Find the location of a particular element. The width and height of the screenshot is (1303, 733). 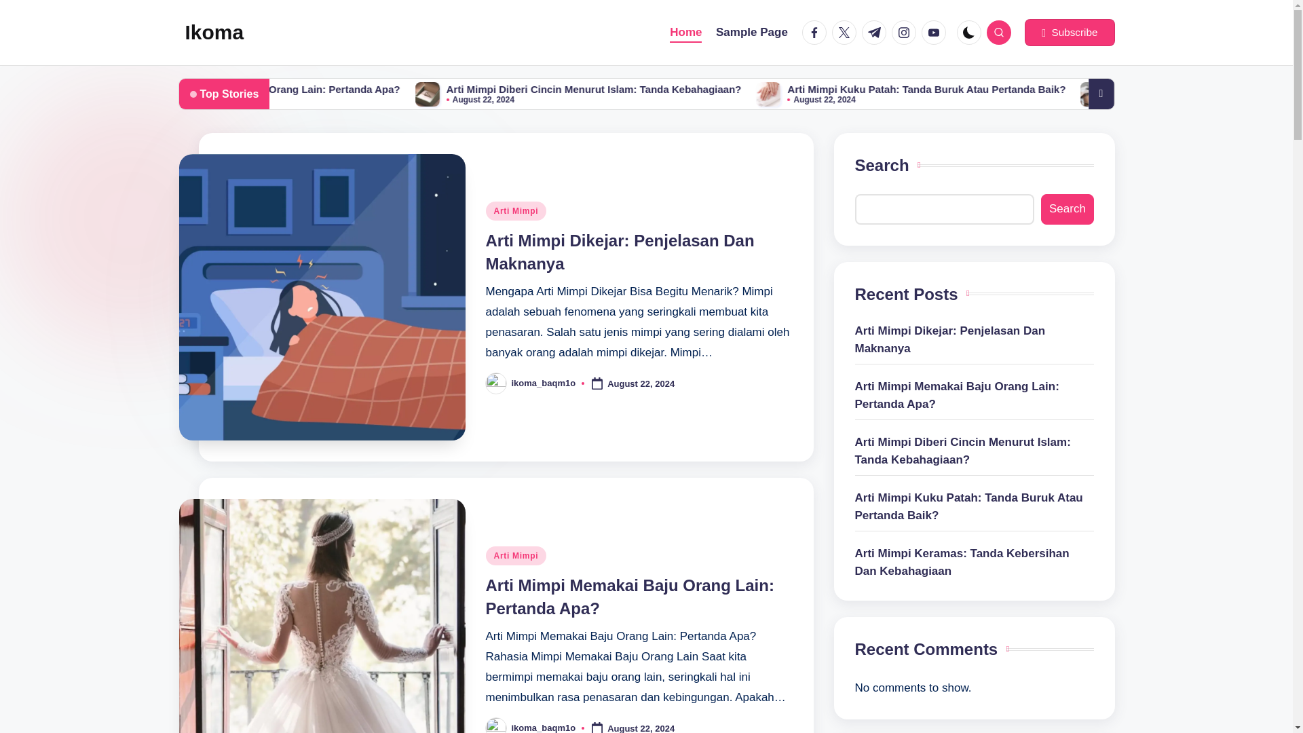

twitter.com is located at coordinates (847, 33).